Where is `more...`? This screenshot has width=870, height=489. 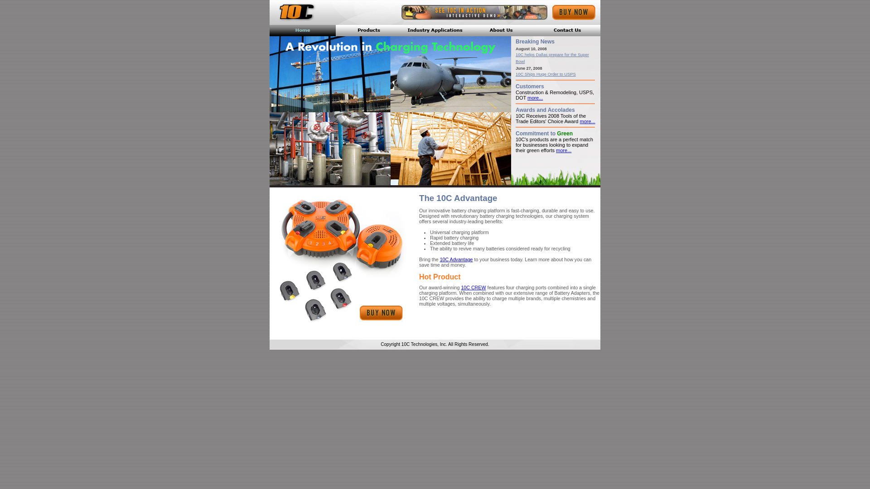
more... is located at coordinates (588, 121).